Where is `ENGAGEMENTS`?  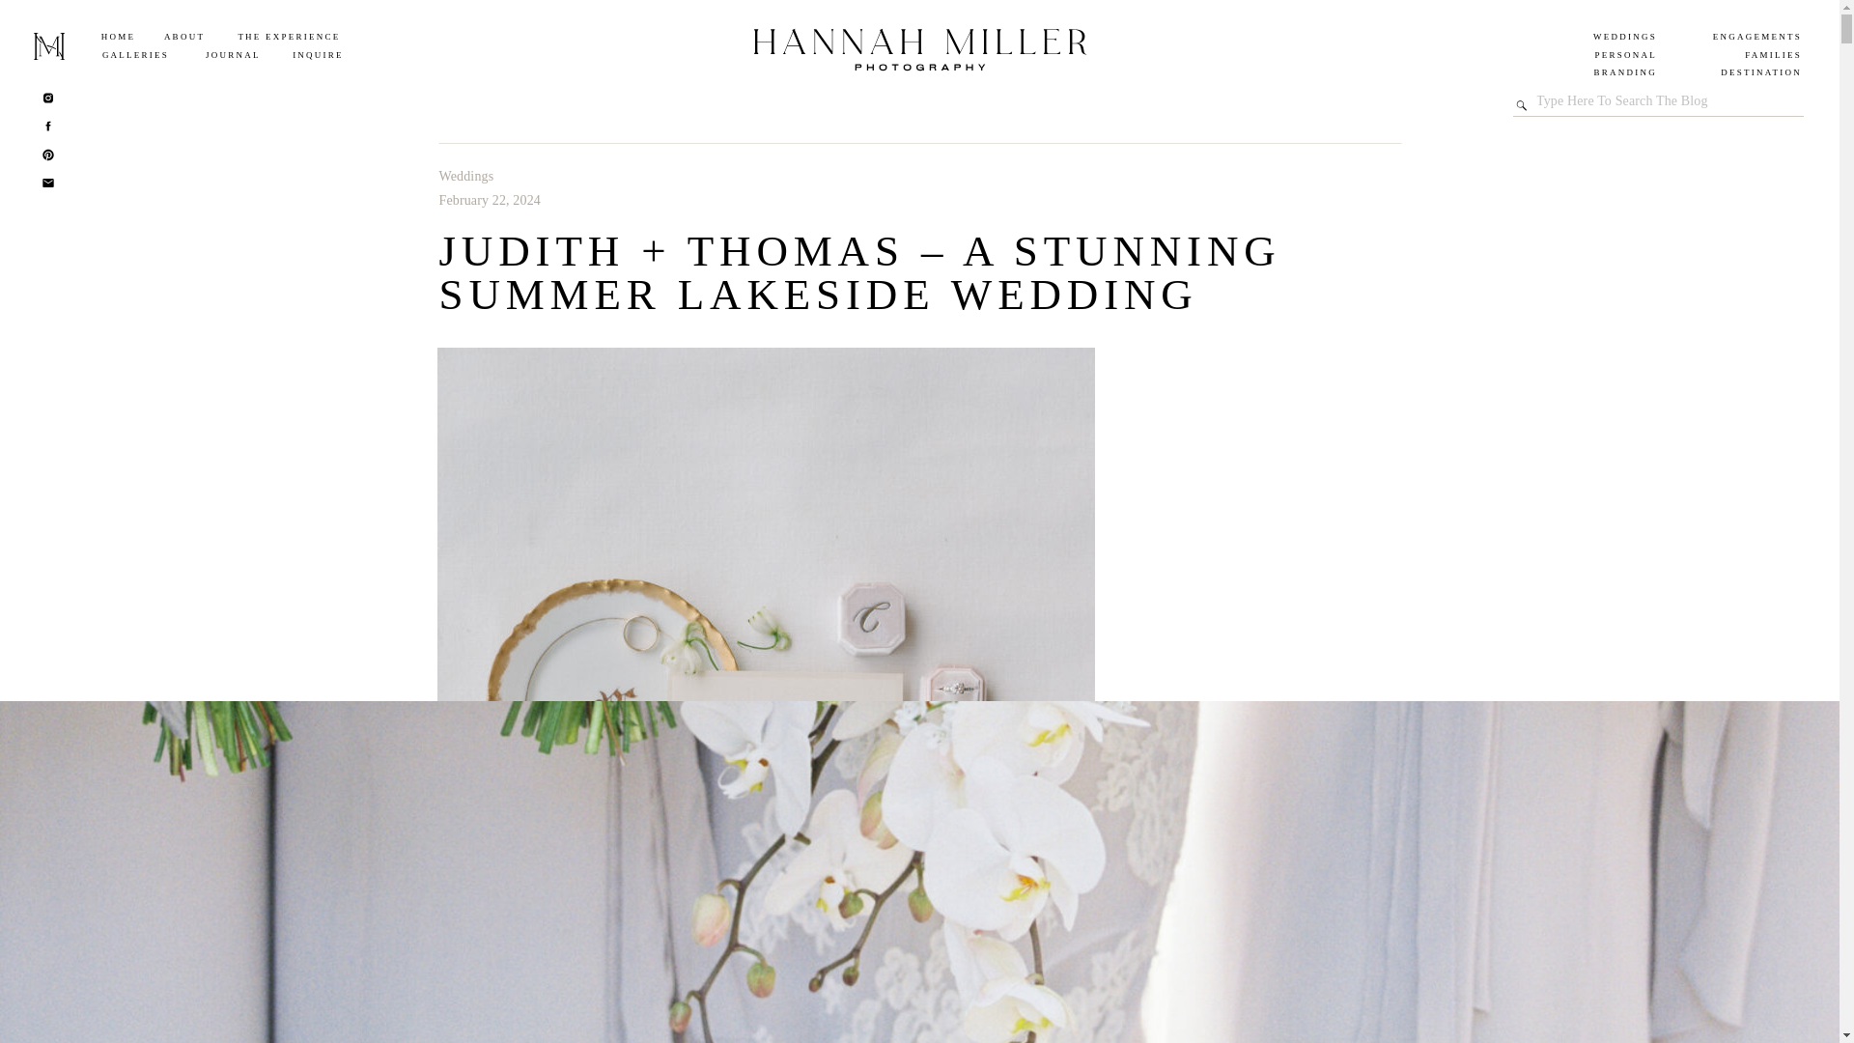 ENGAGEMENTS is located at coordinates (1729, 38).